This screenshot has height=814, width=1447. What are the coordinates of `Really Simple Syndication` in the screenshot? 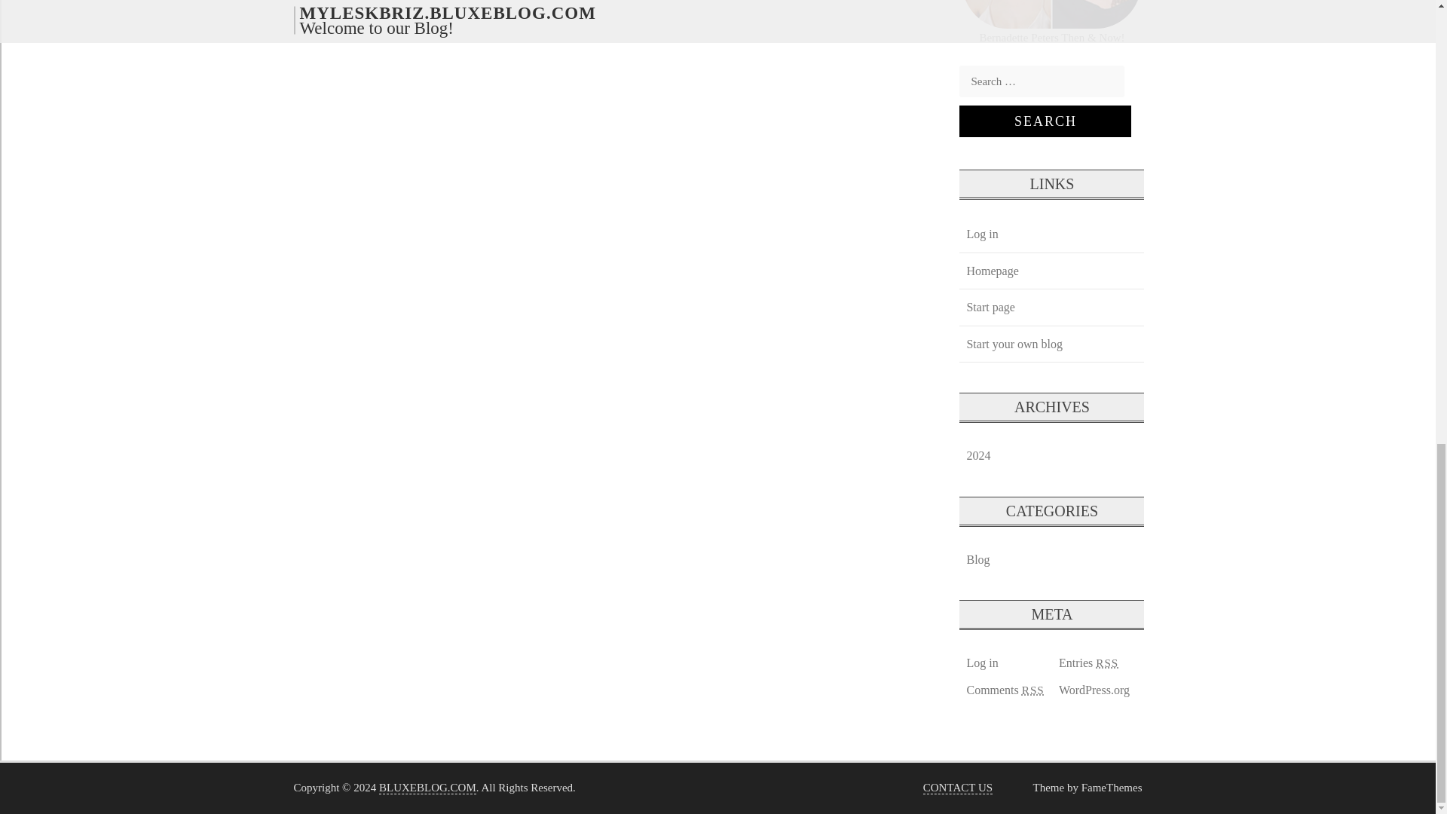 It's located at (1106, 662).